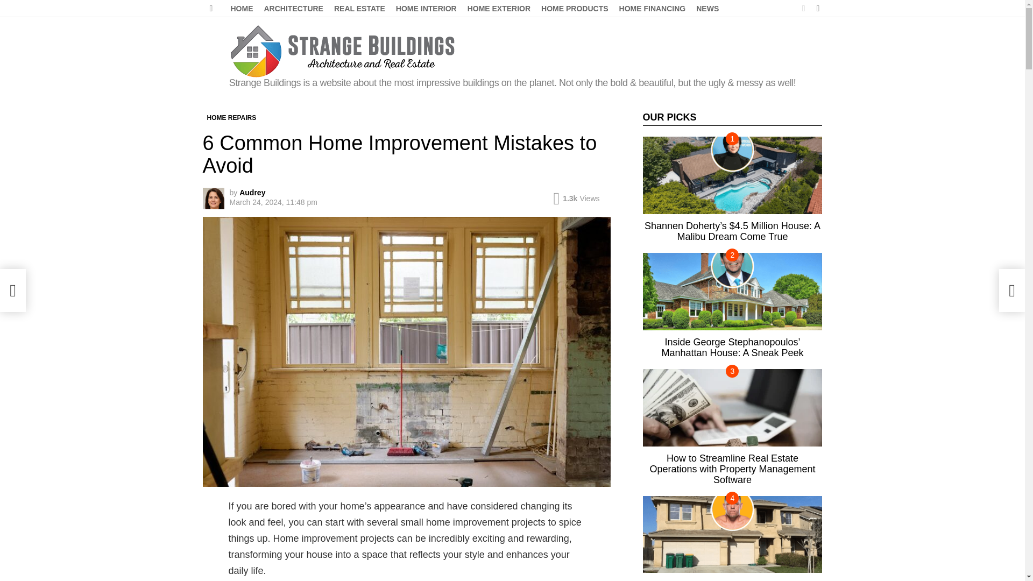 This screenshot has width=1033, height=581. Describe the element at coordinates (652, 9) in the screenshot. I see `HOME FINANCING` at that location.